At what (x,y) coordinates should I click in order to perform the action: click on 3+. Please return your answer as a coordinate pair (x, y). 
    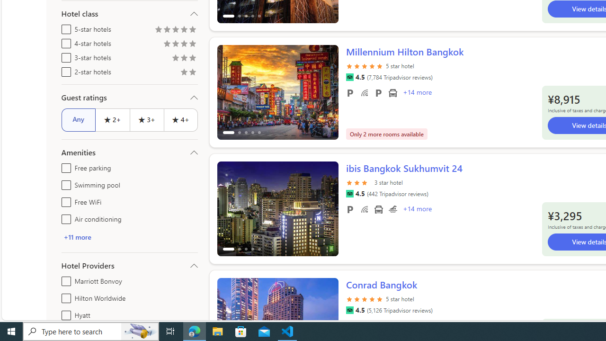
    Looking at the image, I should click on (146, 119).